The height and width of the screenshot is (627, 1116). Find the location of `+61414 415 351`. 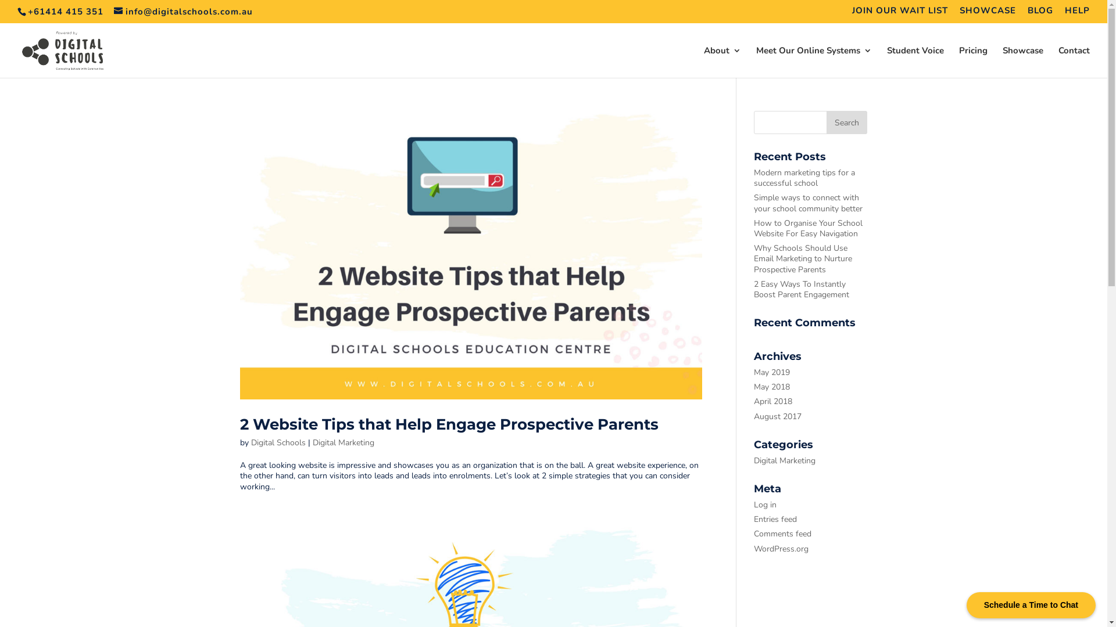

+61414 415 351 is located at coordinates (66, 12).